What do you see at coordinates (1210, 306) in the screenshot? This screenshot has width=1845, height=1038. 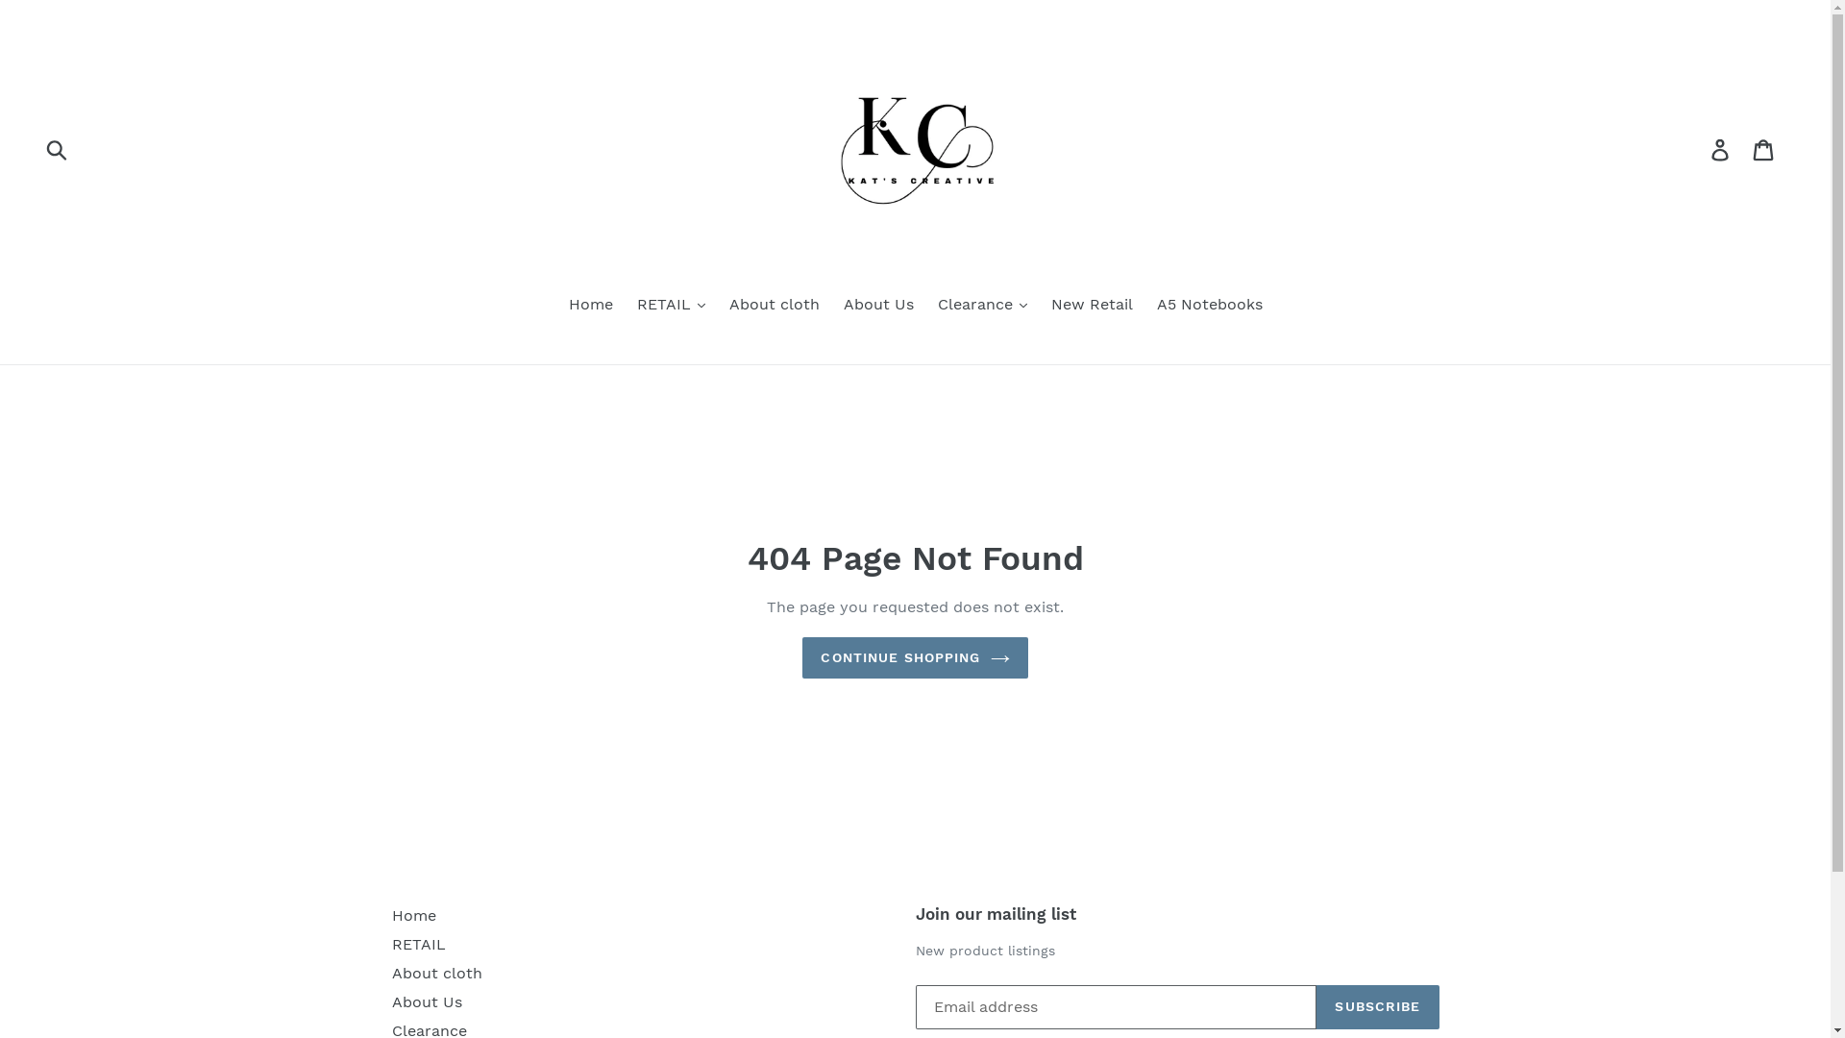 I see `A5 Notebooks` at bounding box center [1210, 306].